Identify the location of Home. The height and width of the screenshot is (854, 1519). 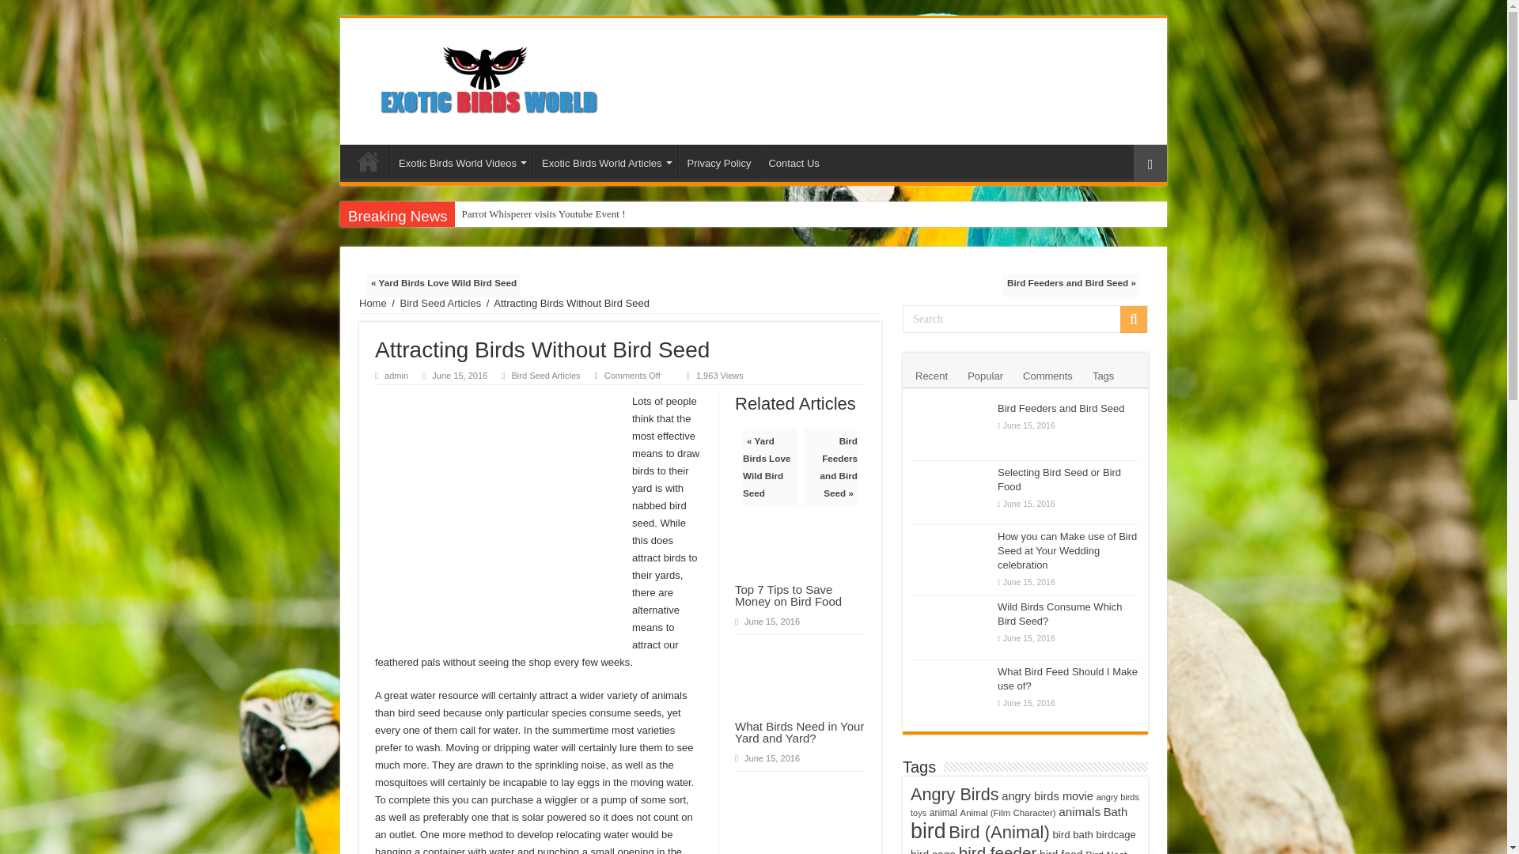
(373, 302).